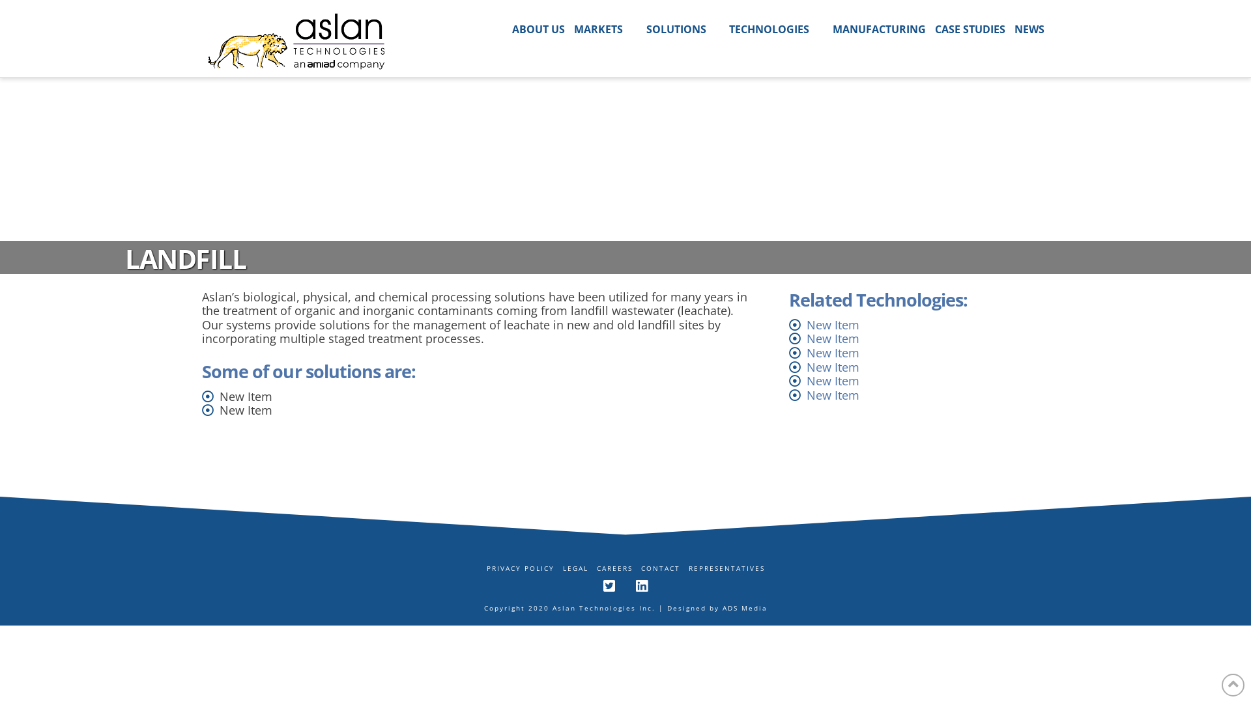 The image size is (1251, 703). I want to click on REPRESENTATIVES, so click(726, 569).